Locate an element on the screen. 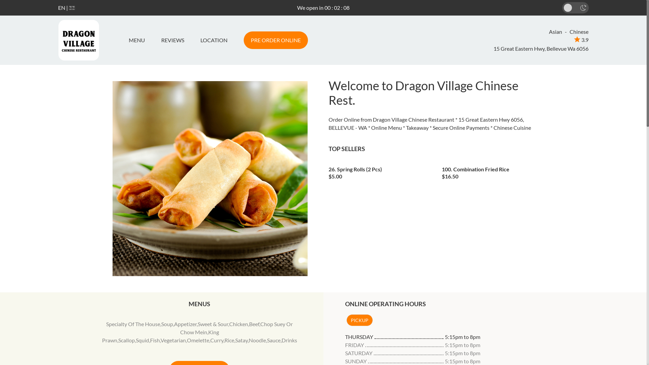 This screenshot has width=649, height=365. Chicken is located at coordinates (239, 324).